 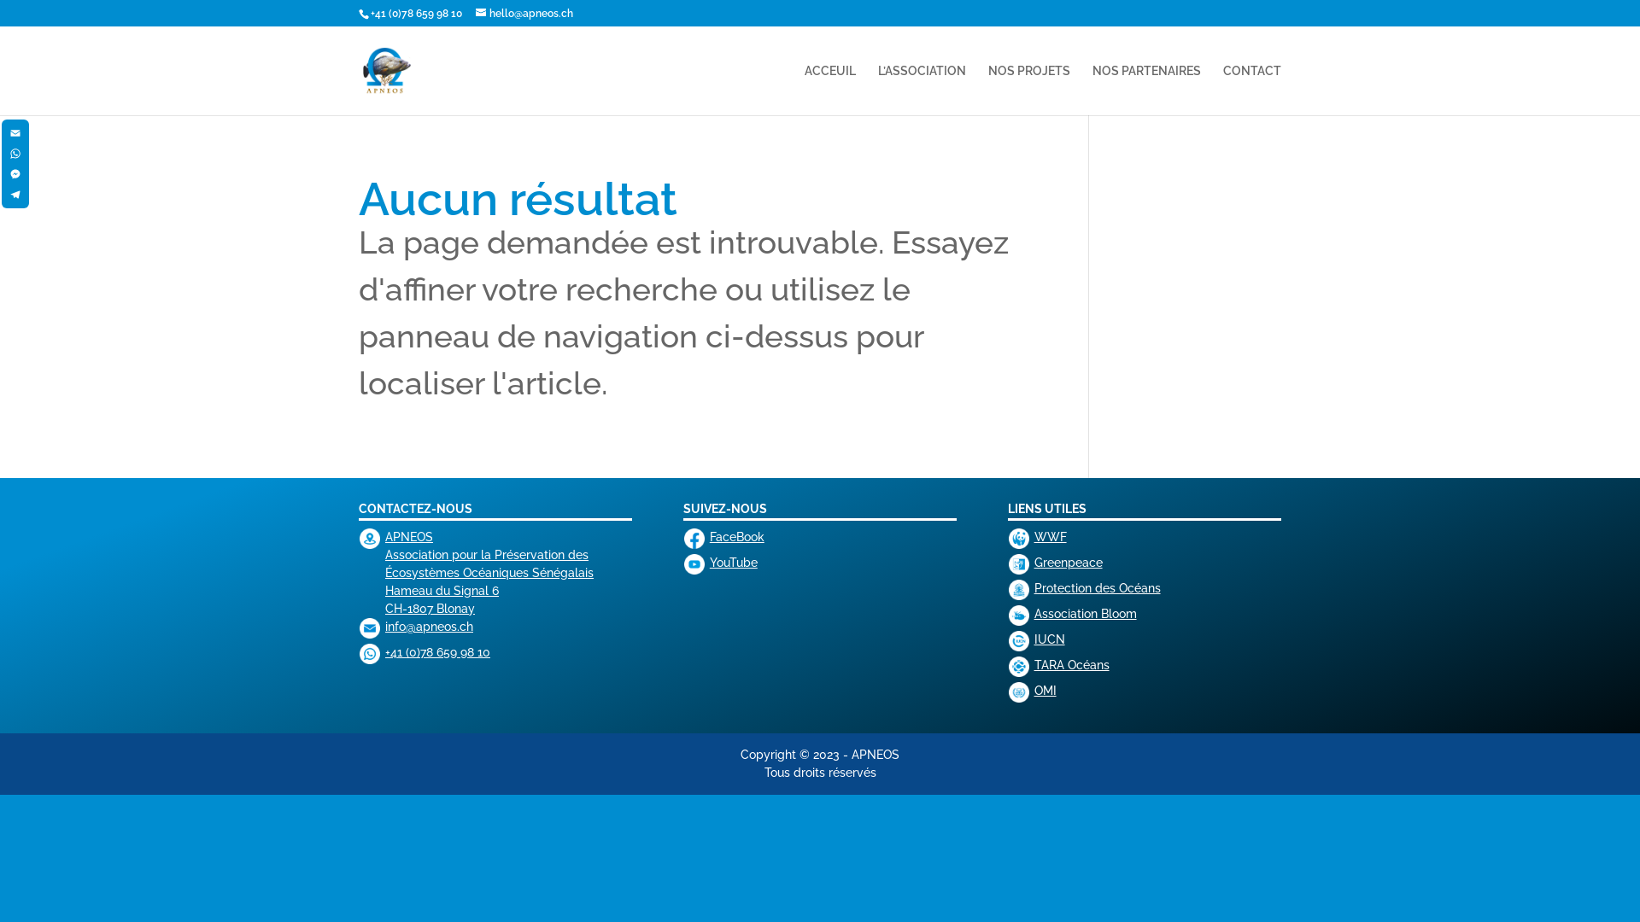 I want to click on NOS PROJETS, so click(x=1029, y=90).